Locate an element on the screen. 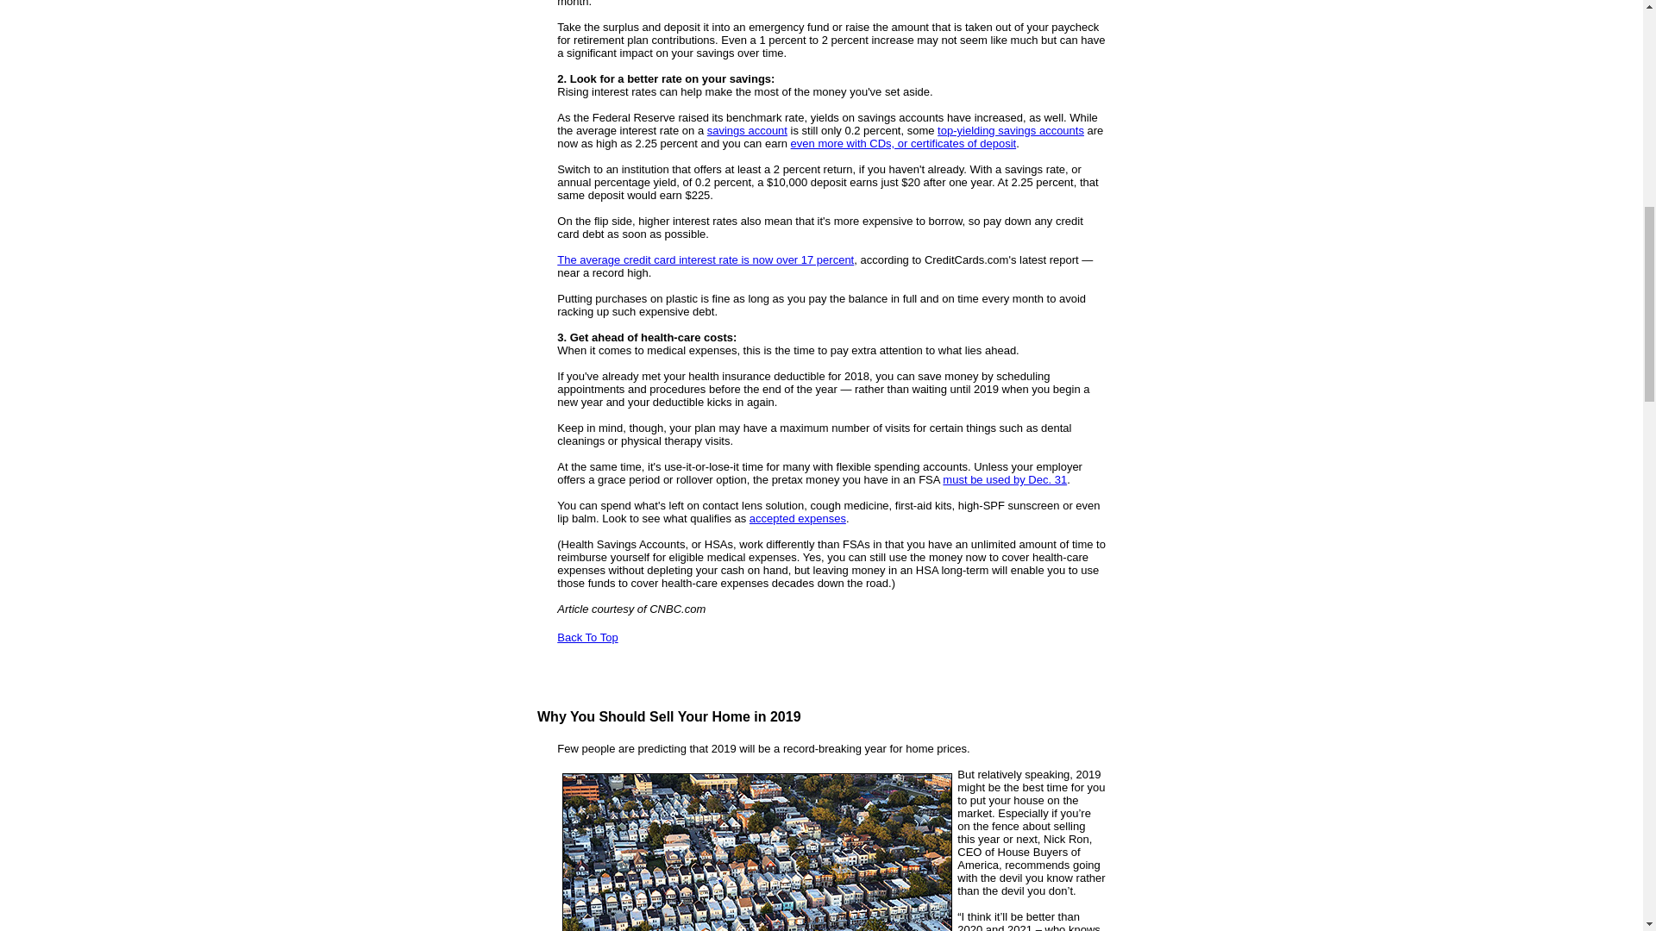 The width and height of the screenshot is (1656, 931). savings account is located at coordinates (747, 129).